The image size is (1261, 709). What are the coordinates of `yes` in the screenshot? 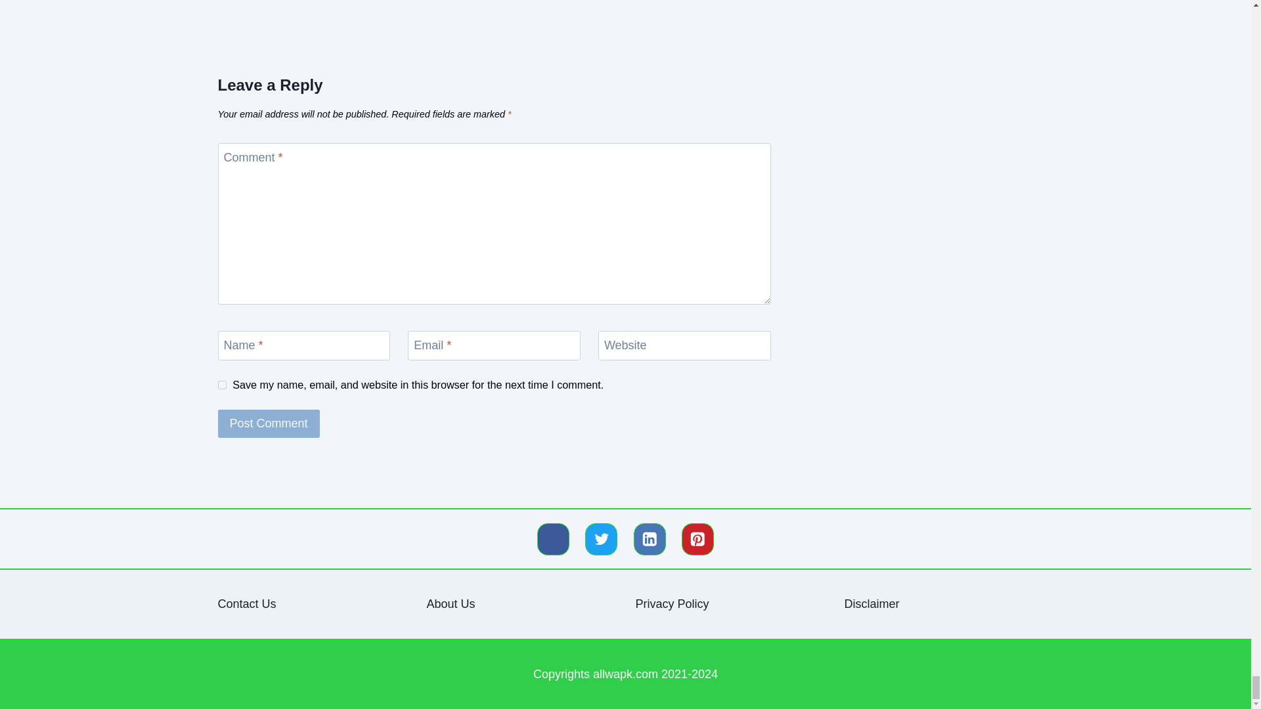 It's located at (222, 385).